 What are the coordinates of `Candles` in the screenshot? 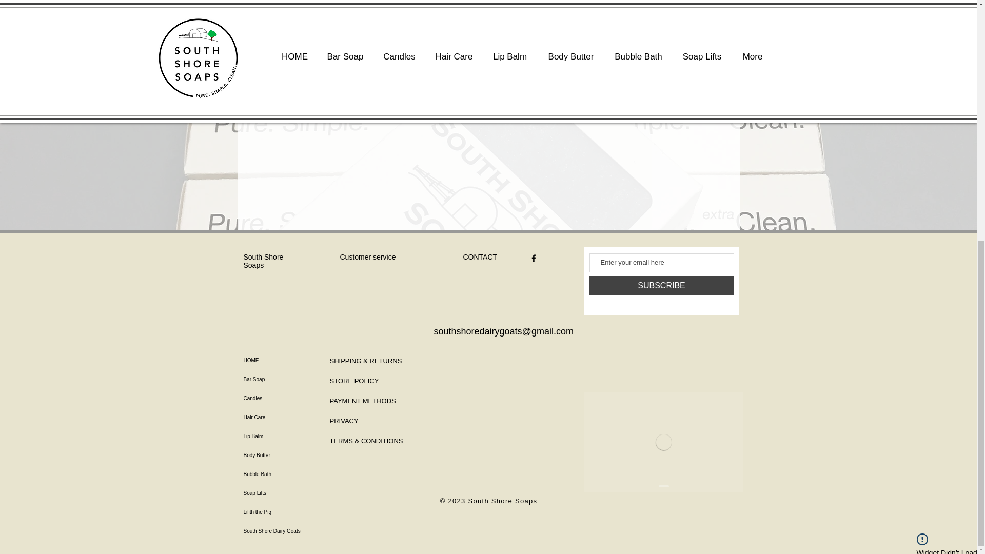 It's located at (281, 398).